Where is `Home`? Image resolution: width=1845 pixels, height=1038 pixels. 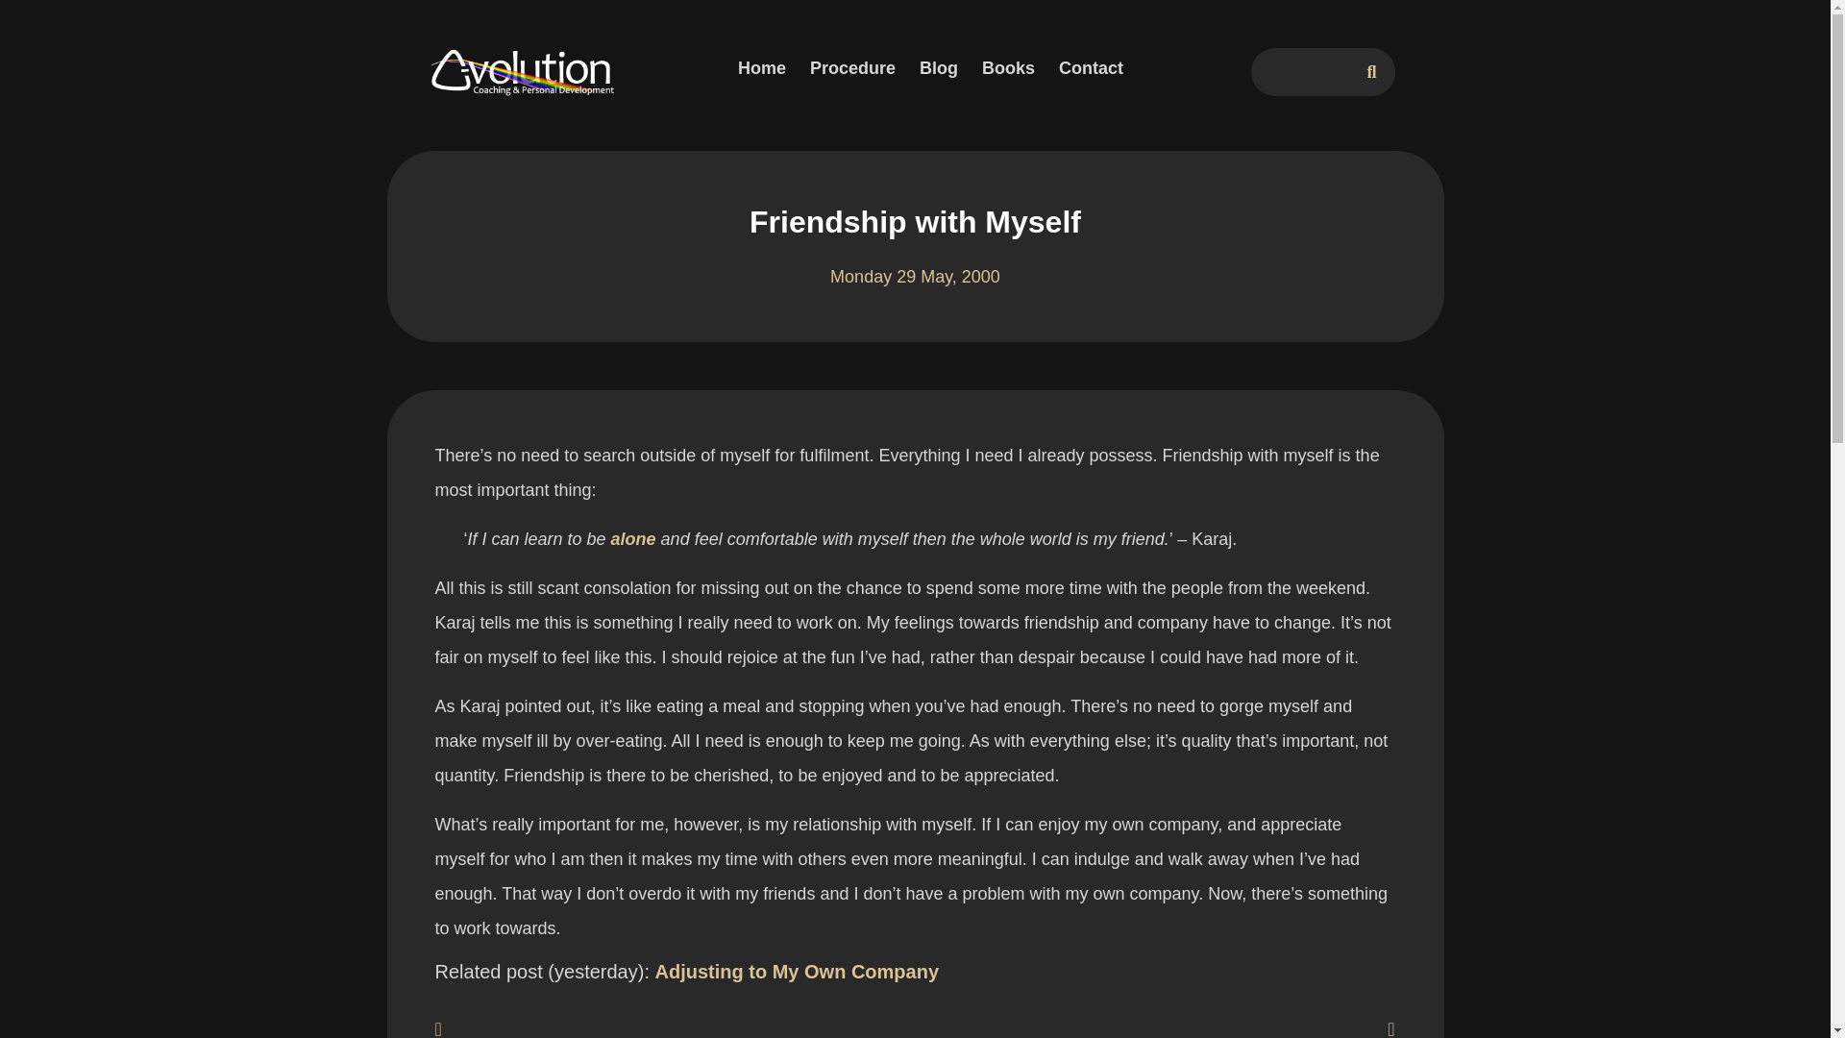
Home is located at coordinates (761, 67).